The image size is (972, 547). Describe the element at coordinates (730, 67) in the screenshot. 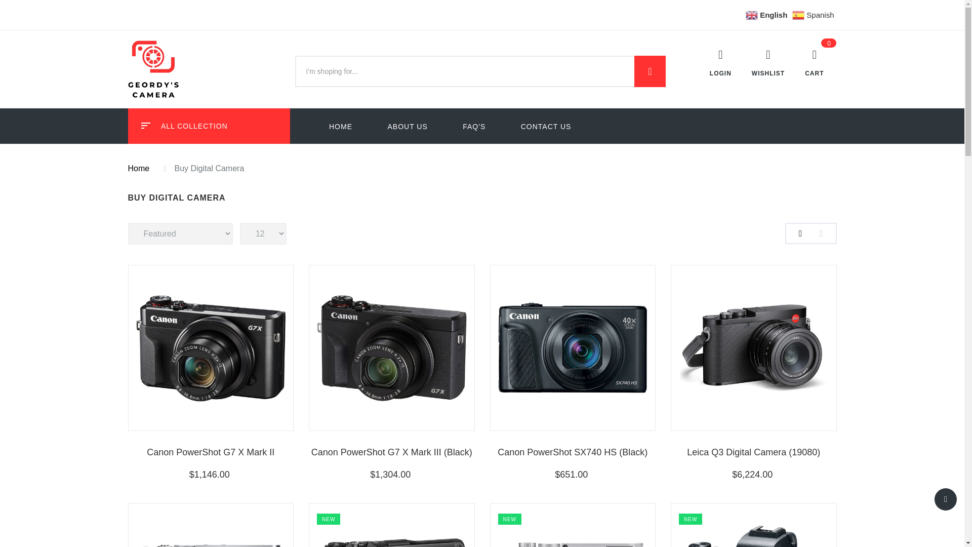

I see `LOGIN` at that location.